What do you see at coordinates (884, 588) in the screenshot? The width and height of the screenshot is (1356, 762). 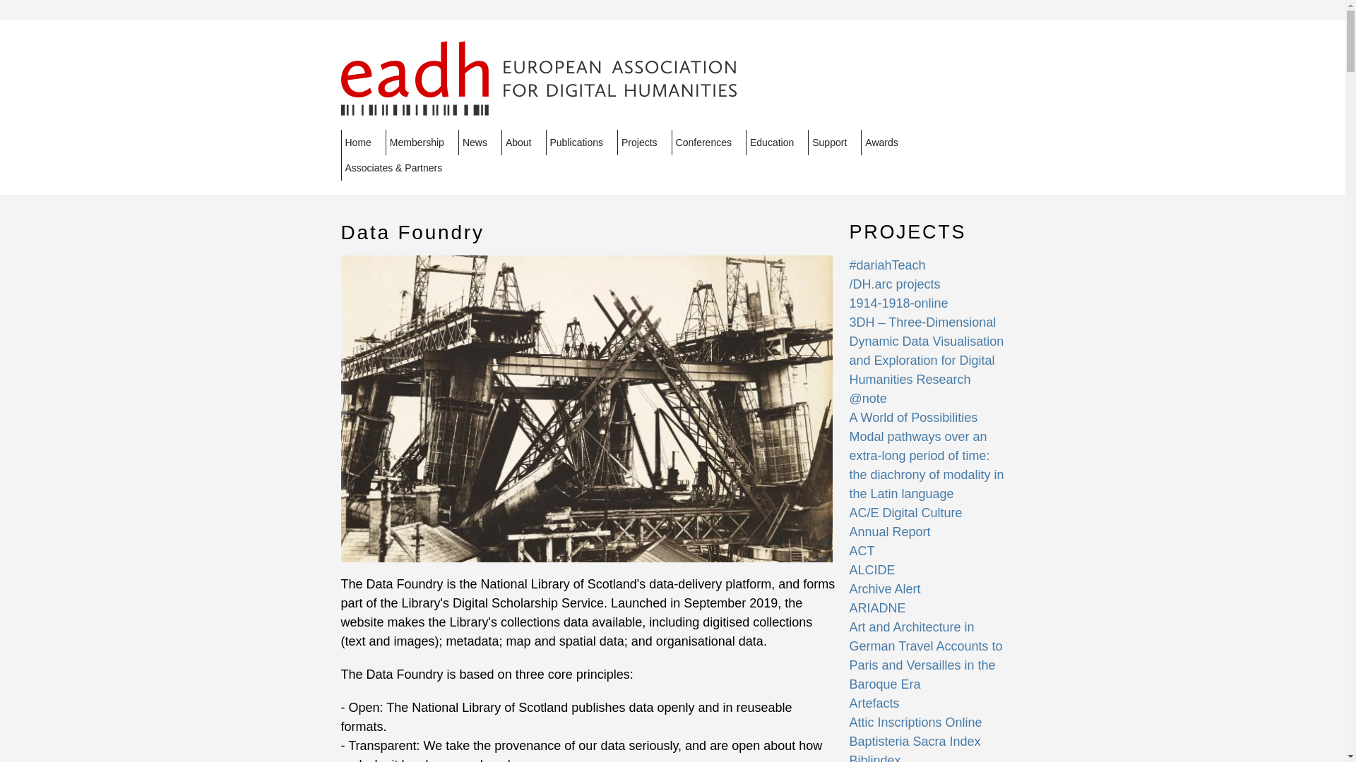 I see `Archive Alert` at bounding box center [884, 588].